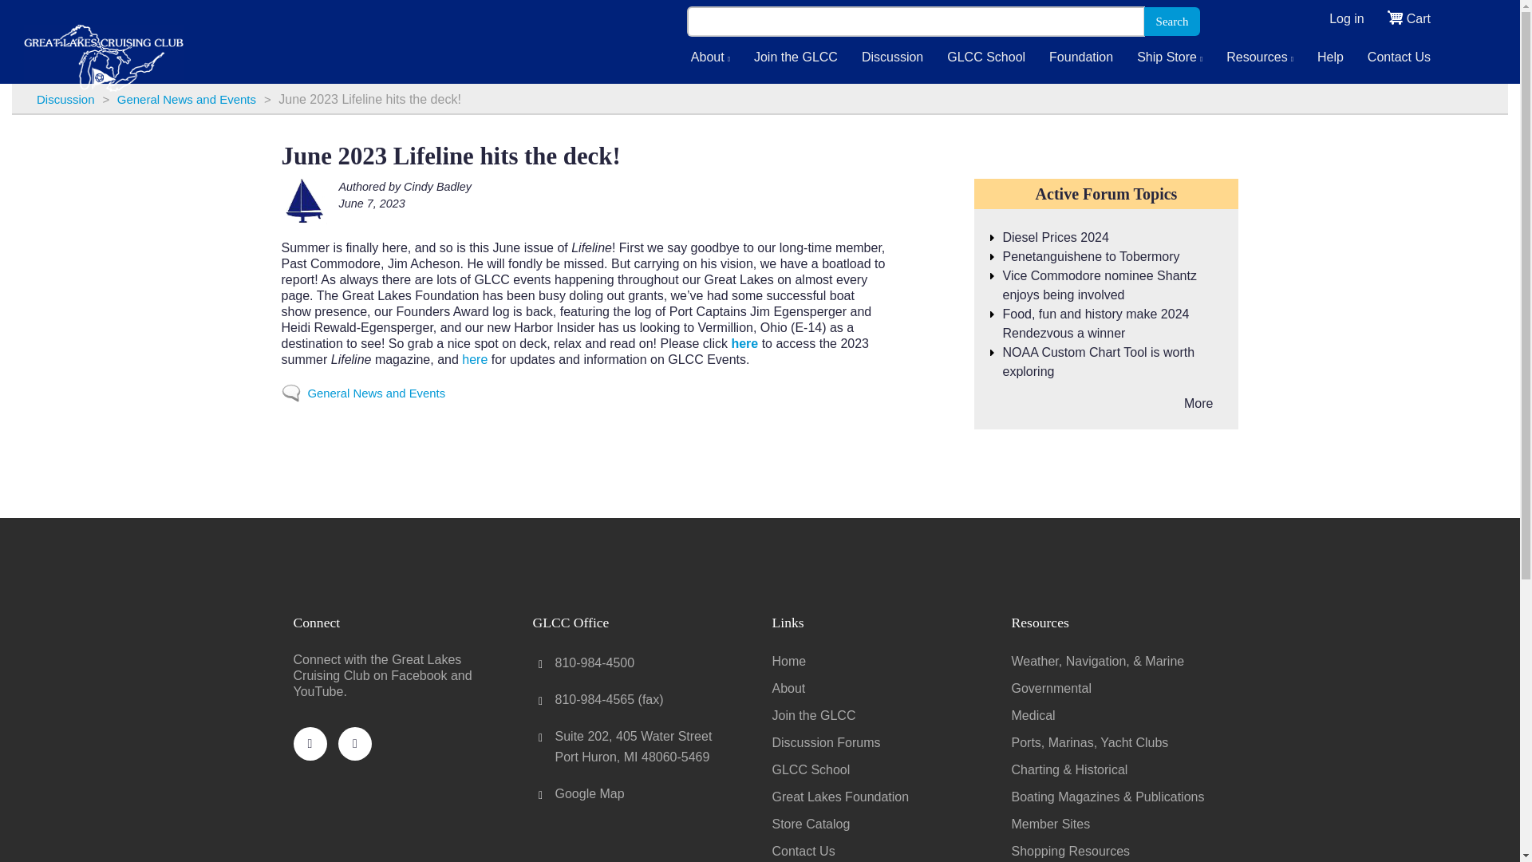 This screenshot has width=1532, height=862. I want to click on here, so click(474, 359).